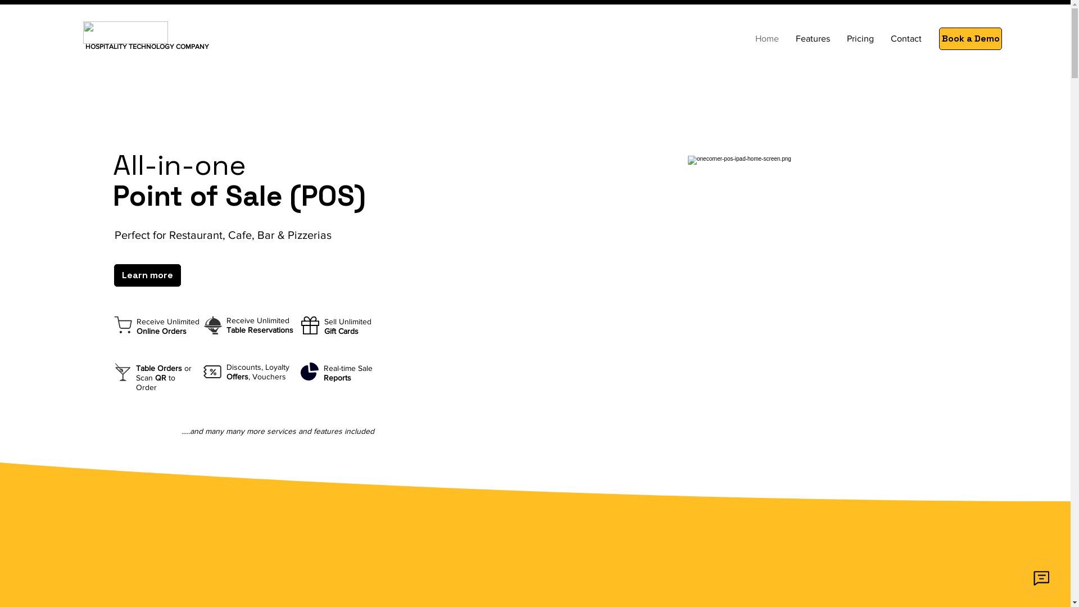 The width and height of the screenshot is (1079, 607). Describe the element at coordinates (906, 39) in the screenshot. I see `Contact` at that location.